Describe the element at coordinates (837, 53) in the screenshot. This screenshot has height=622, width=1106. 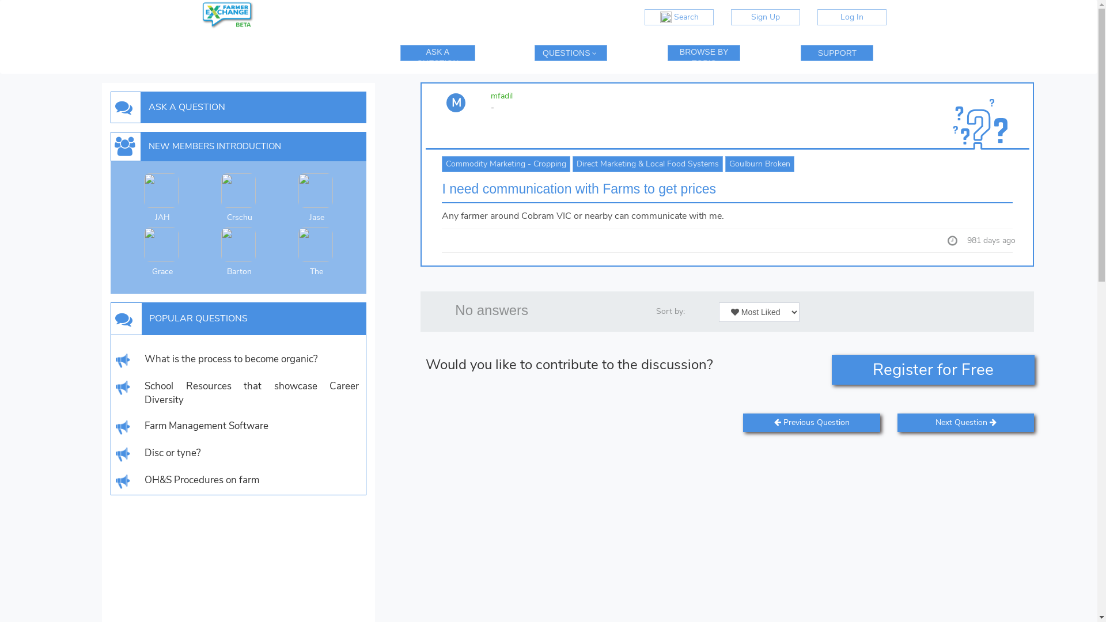
I see `SUPPORT` at that location.